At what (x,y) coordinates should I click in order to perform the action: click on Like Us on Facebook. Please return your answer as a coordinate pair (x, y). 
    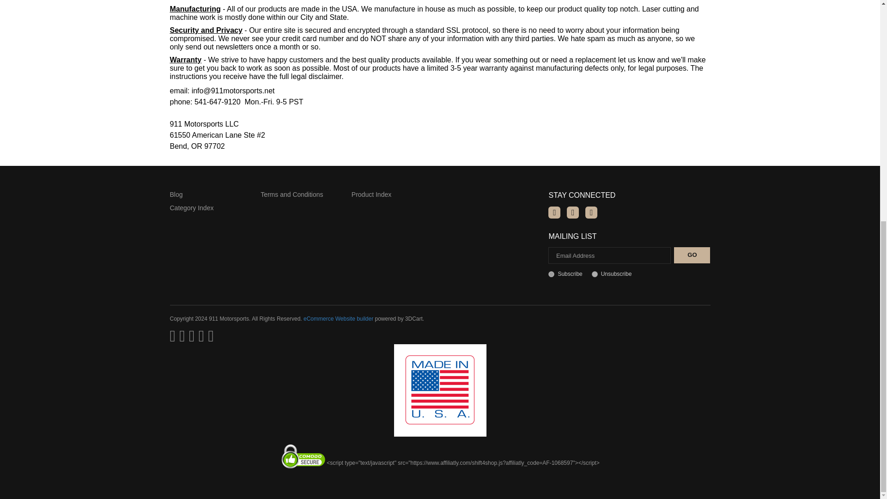
    Looking at the image, I should click on (554, 213).